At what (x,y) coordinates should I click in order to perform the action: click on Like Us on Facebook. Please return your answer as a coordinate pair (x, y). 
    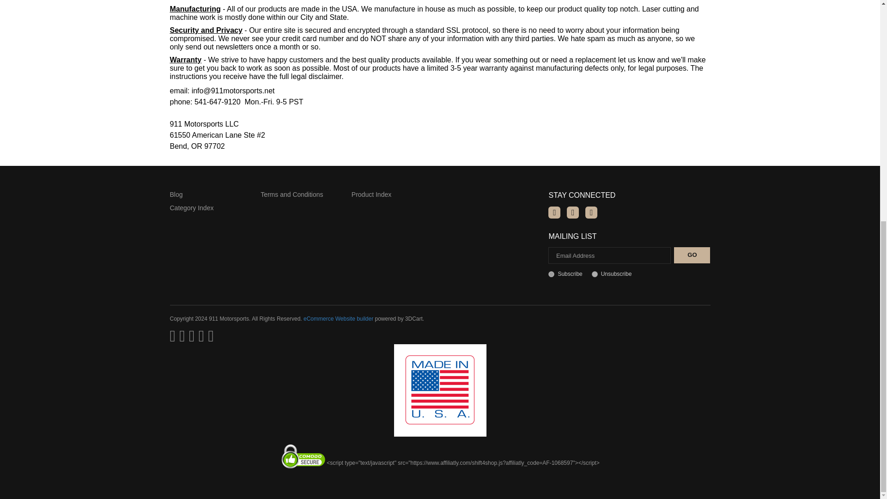
    Looking at the image, I should click on (554, 213).